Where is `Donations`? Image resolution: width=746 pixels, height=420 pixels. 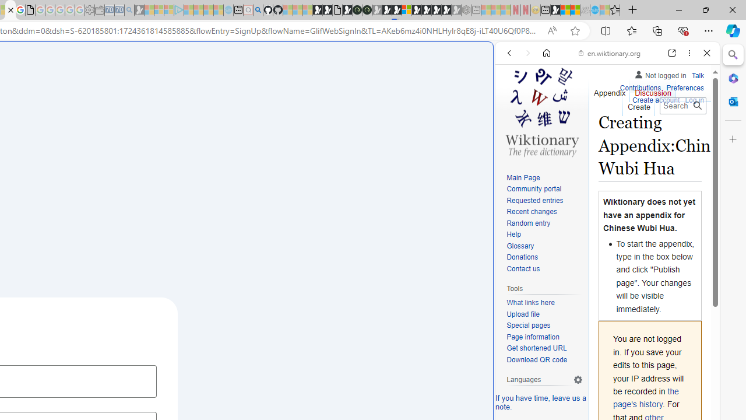 Donations is located at coordinates (544, 258).